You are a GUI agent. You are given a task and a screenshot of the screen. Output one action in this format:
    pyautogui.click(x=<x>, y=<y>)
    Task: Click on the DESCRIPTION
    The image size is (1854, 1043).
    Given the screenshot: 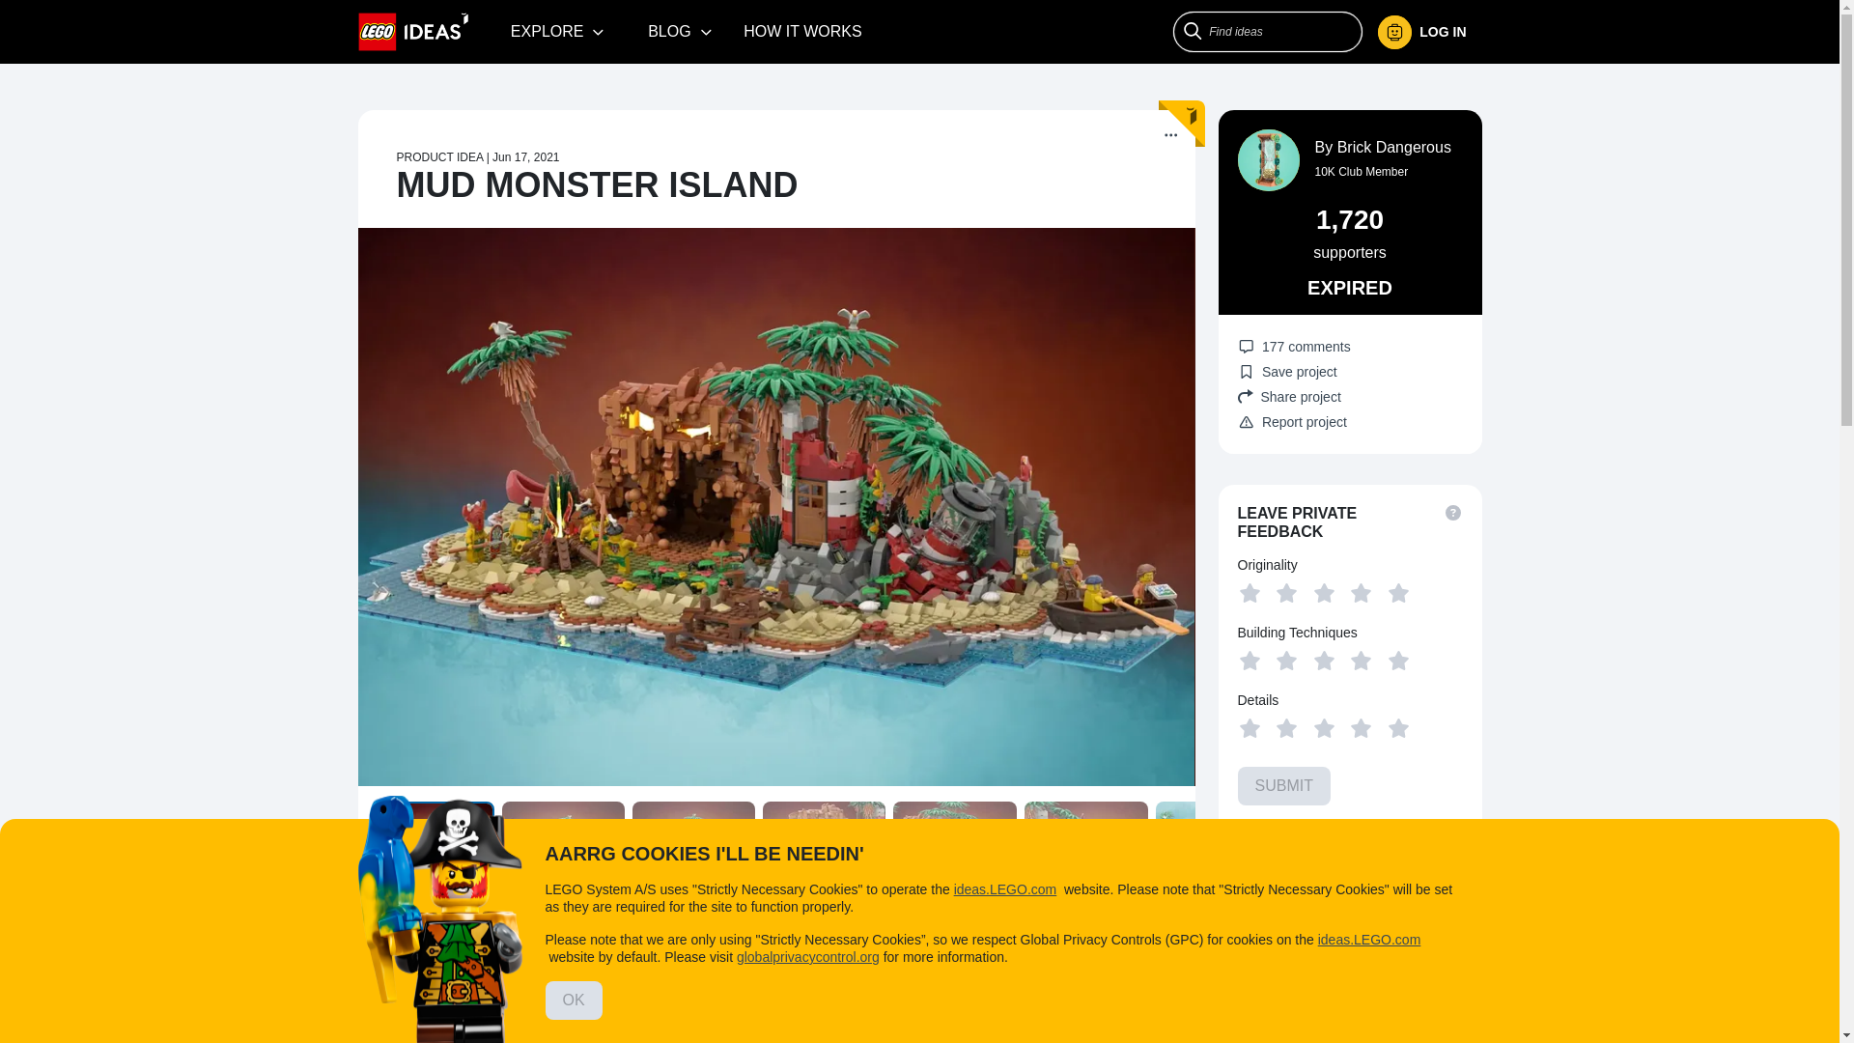 What is the action you would take?
    pyautogui.click(x=422, y=933)
    